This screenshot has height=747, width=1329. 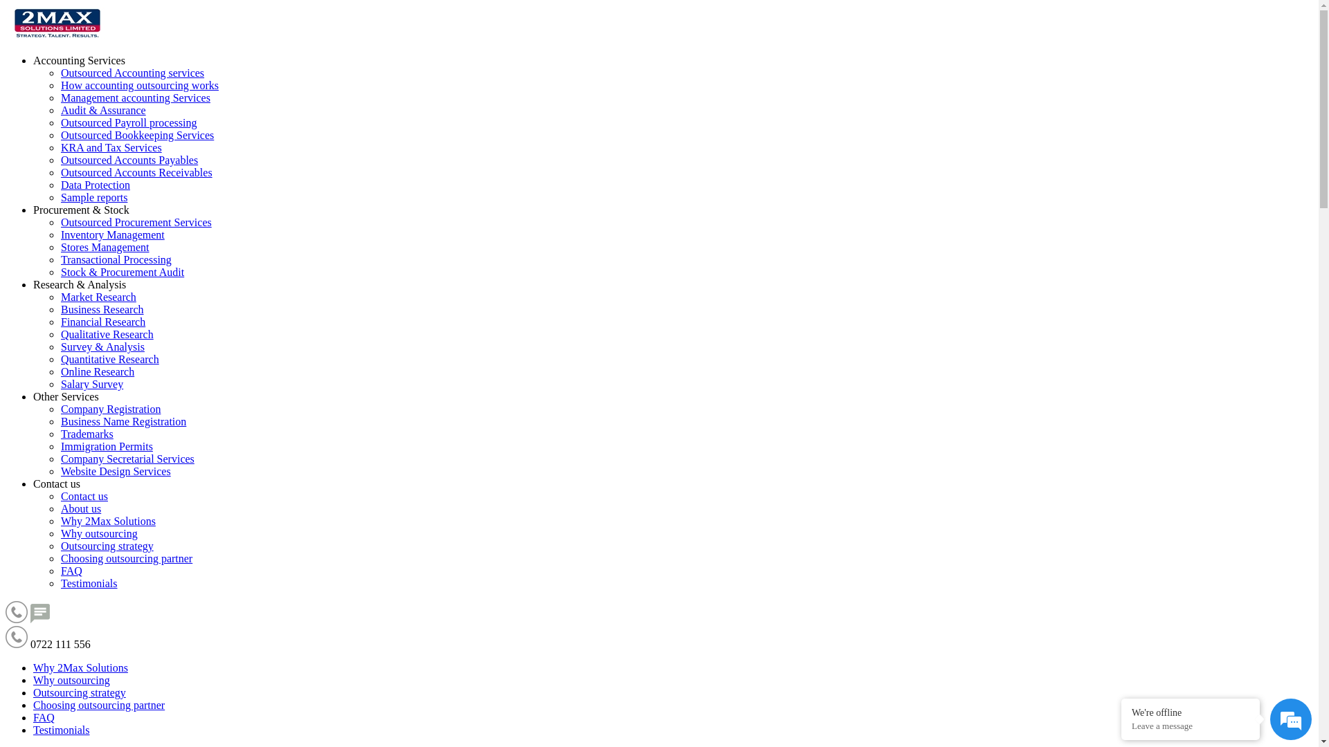 What do you see at coordinates (62, 730) in the screenshot?
I see `Testimonials` at bounding box center [62, 730].